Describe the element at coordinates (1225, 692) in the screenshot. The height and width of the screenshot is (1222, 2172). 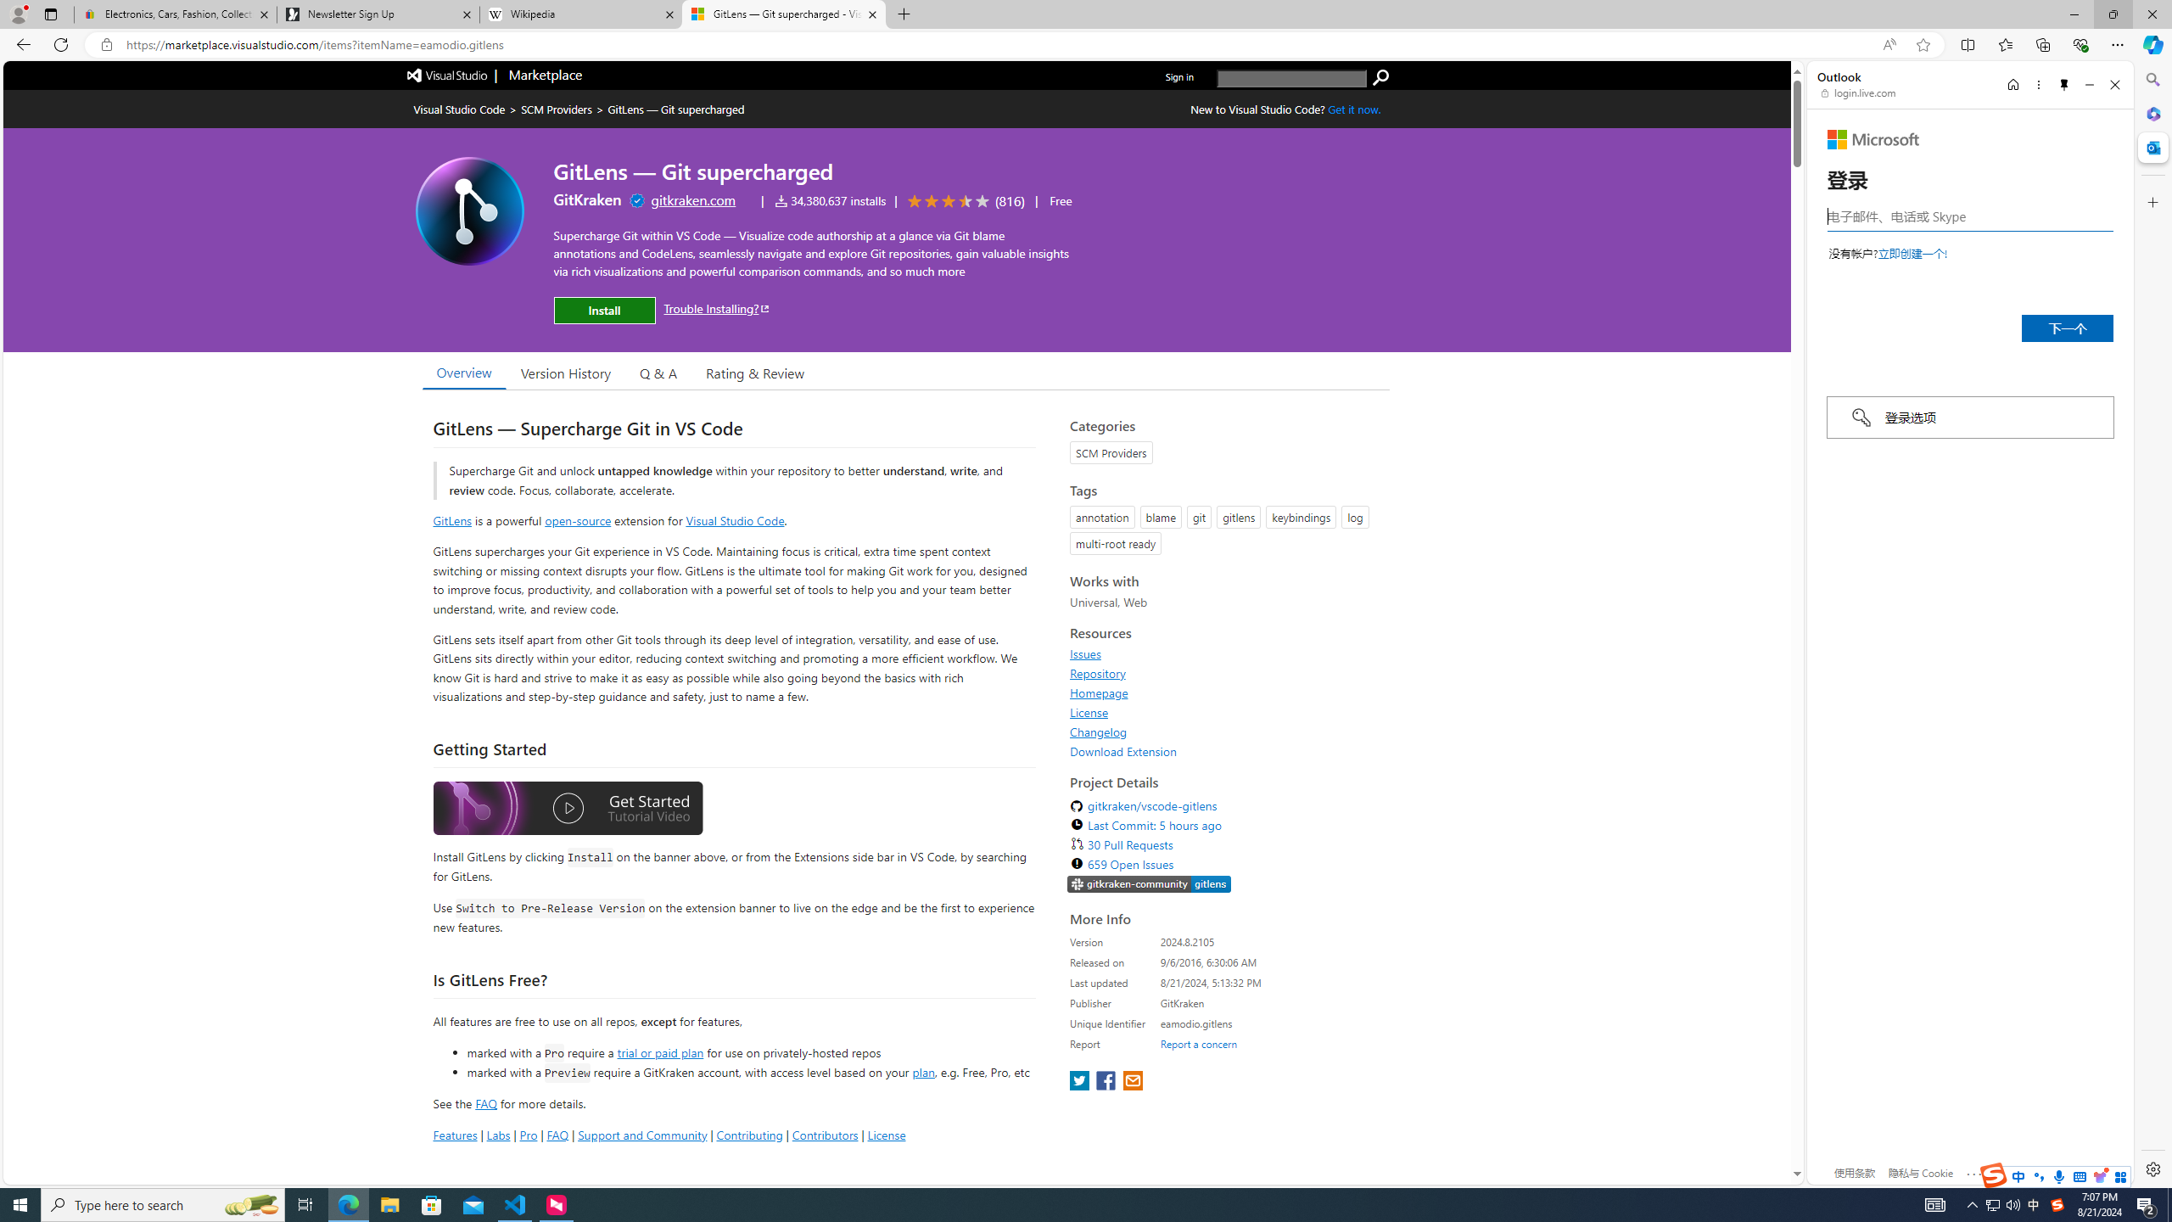
I see `Homepage` at that location.